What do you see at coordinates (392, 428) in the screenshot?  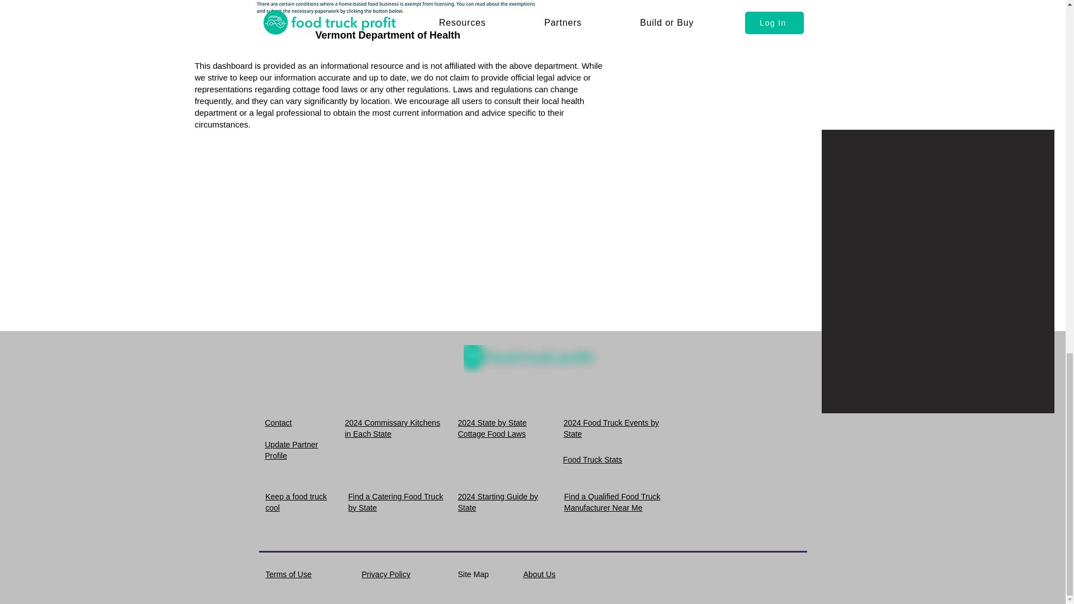 I see `2024 Commissary Kitchens in Each State` at bounding box center [392, 428].